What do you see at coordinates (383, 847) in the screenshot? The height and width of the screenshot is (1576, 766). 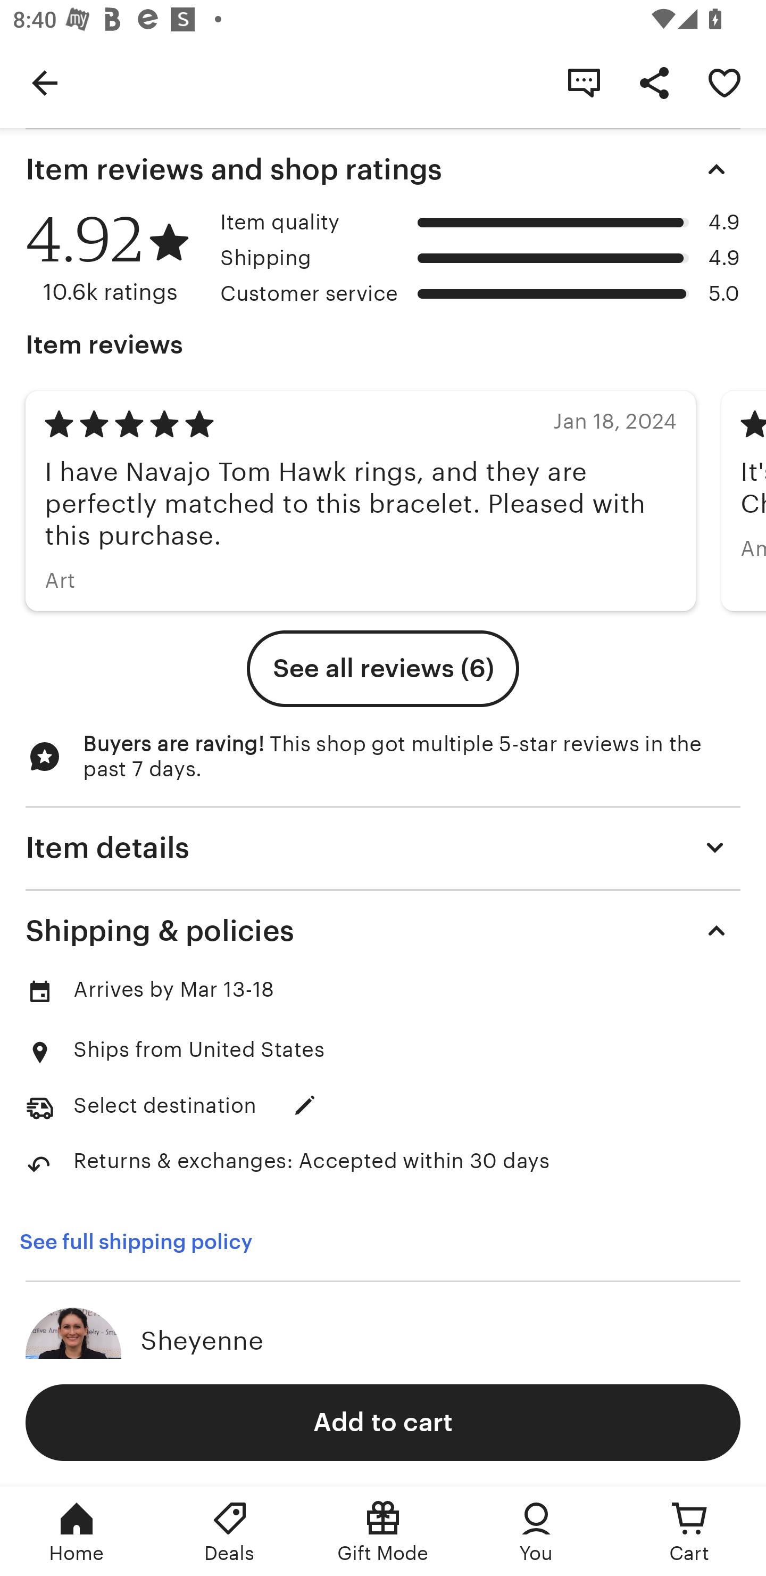 I see `Item details` at bounding box center [383, 847].